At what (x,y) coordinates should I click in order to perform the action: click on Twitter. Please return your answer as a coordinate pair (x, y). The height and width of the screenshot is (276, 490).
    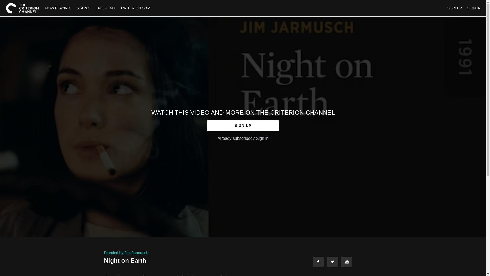
    Looking at the image, I should click on (333, 262).